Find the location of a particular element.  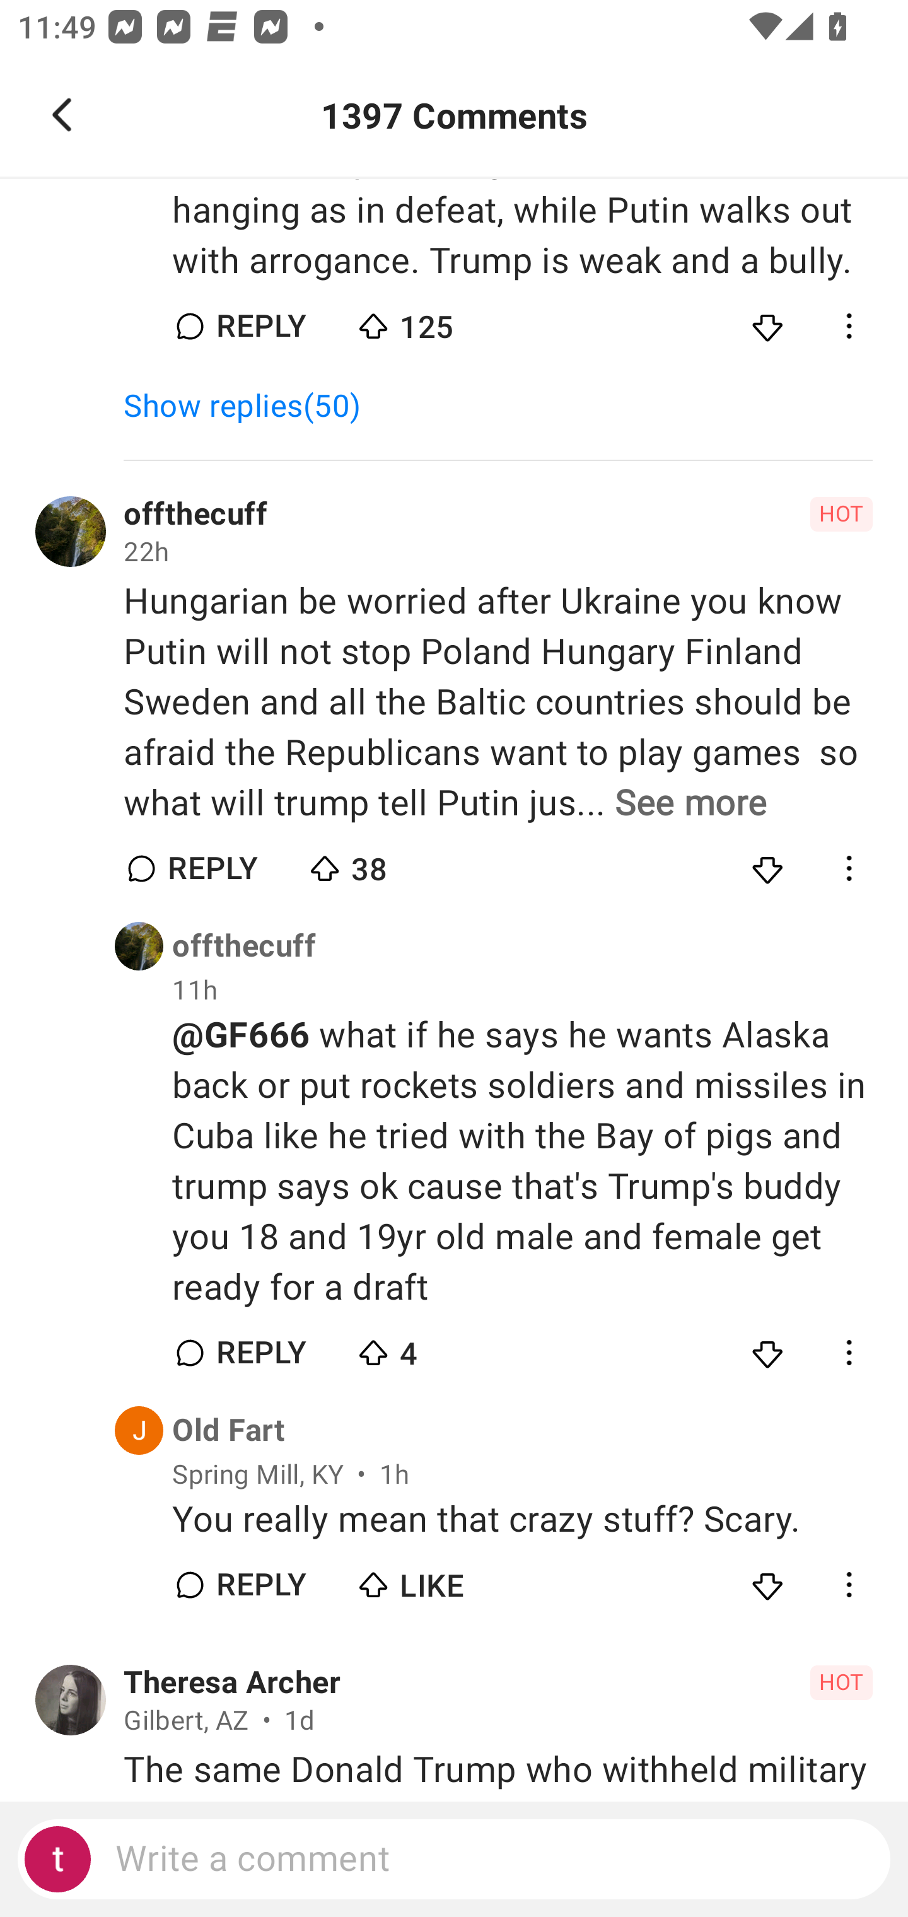

REPLY is located at coordinates (212, 869).